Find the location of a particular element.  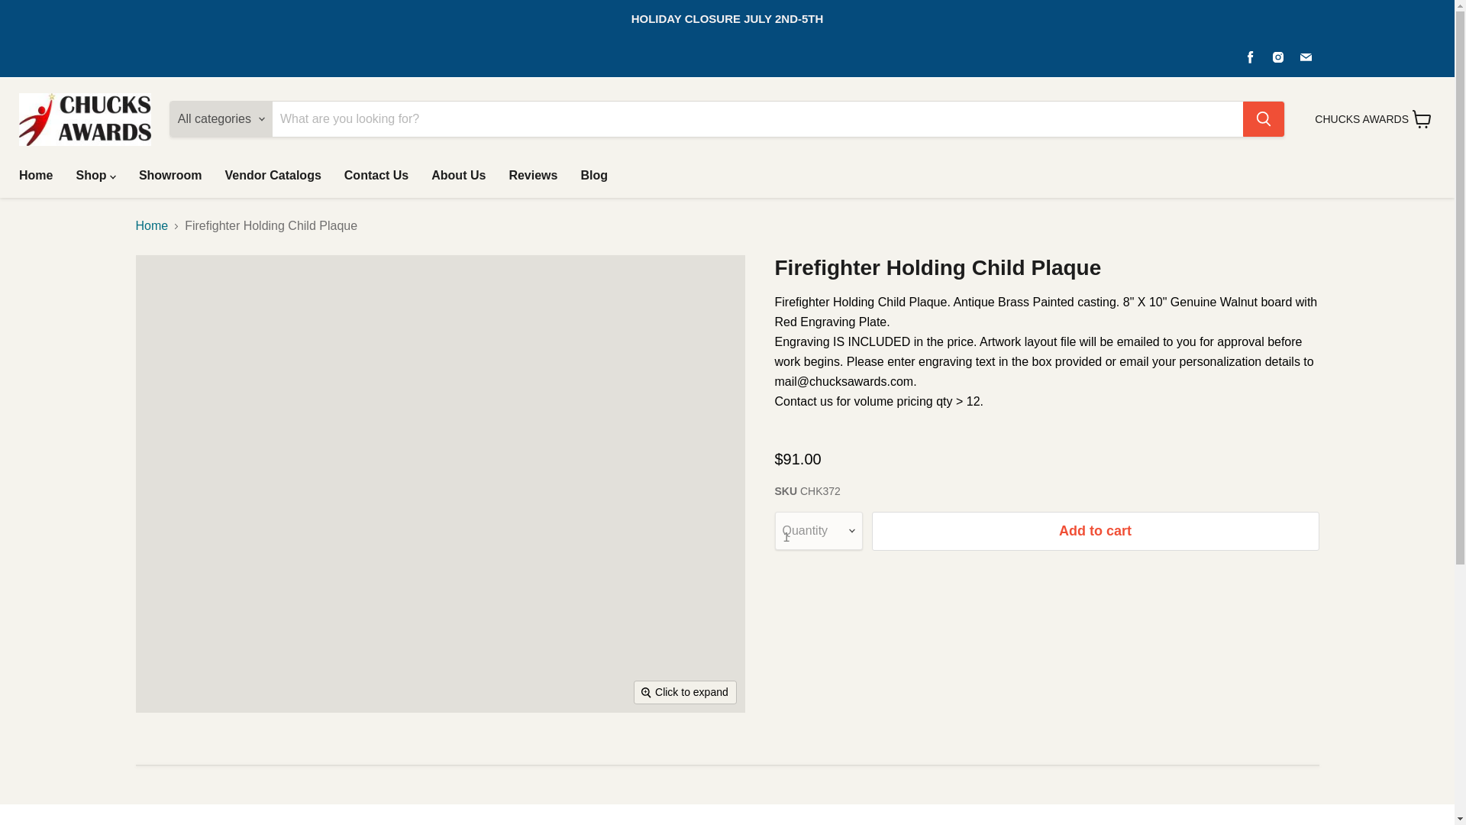

Instagram is located at coordinates (1278, 57).